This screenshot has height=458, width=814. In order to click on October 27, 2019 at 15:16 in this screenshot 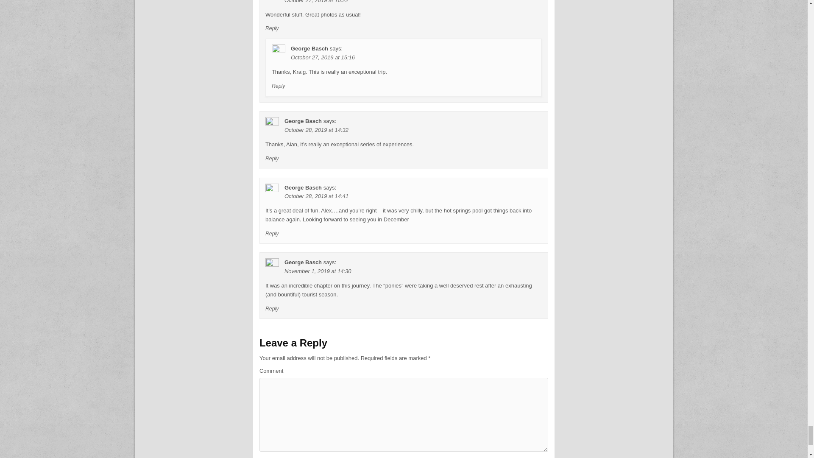, I will do `click(323, 57)`.